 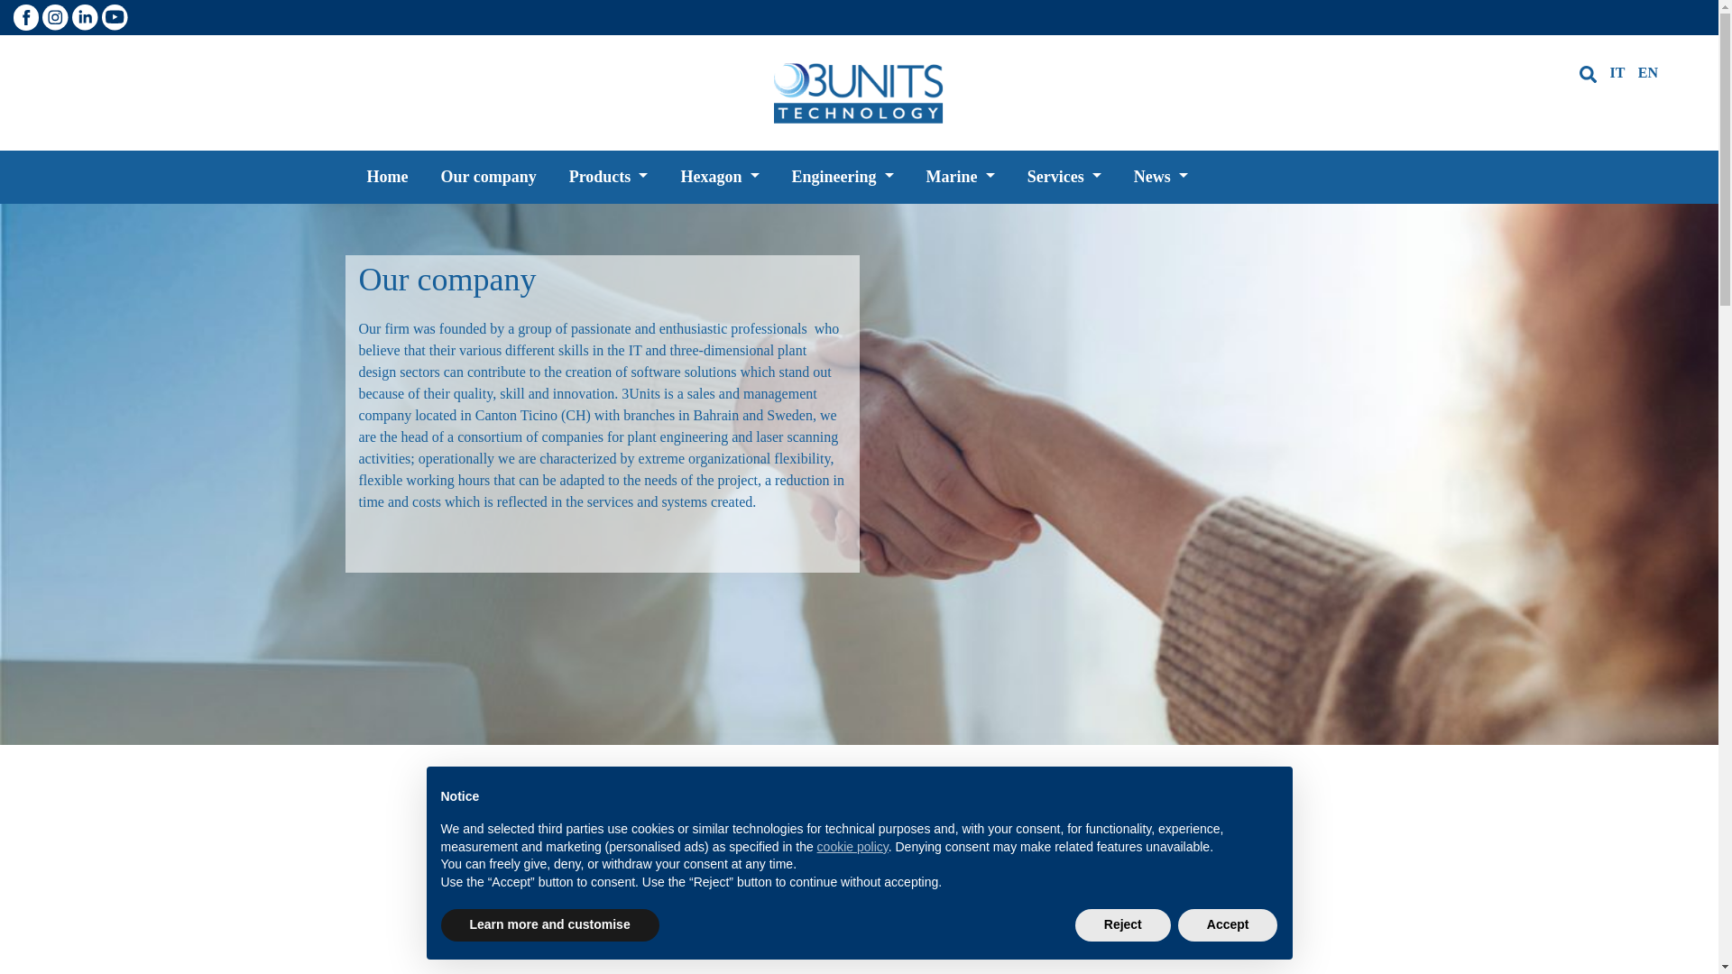 I want to click on Marine, so click(x=961, y=177).